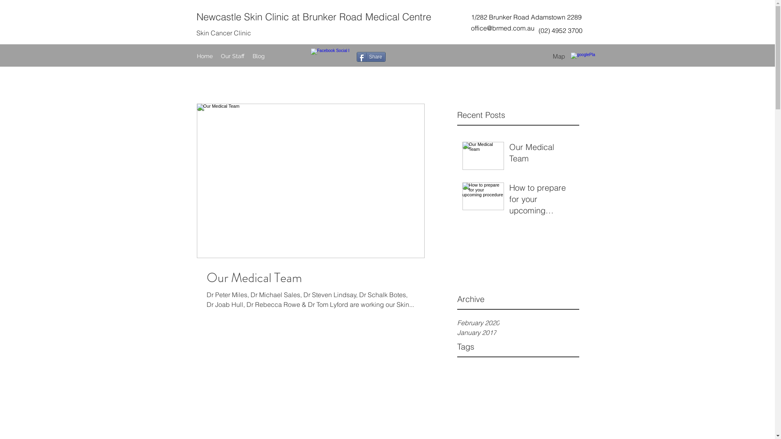  What do you see at coordinates (542, 154) in the screenshot?
I see `Our Medical Team` at bounding box center [542, 154].